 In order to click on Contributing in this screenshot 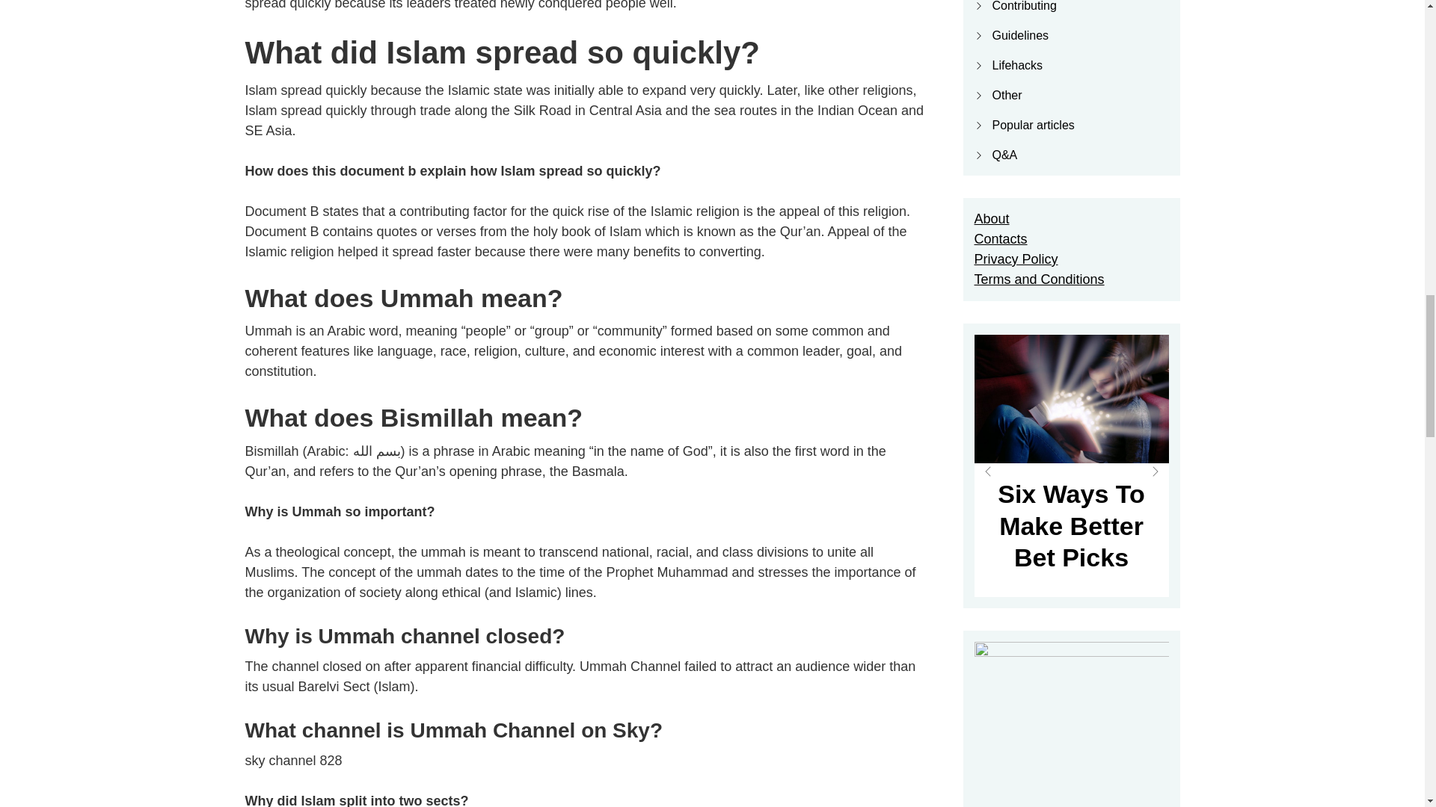, I will do `click(1023, 6)`.